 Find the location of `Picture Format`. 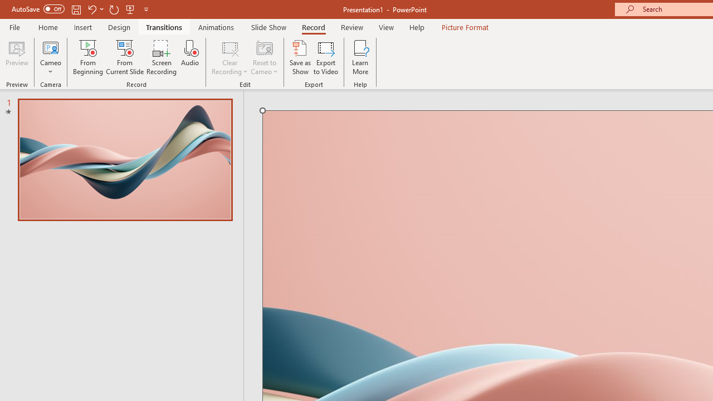

Picture Format is located at coordinates (465, 27).